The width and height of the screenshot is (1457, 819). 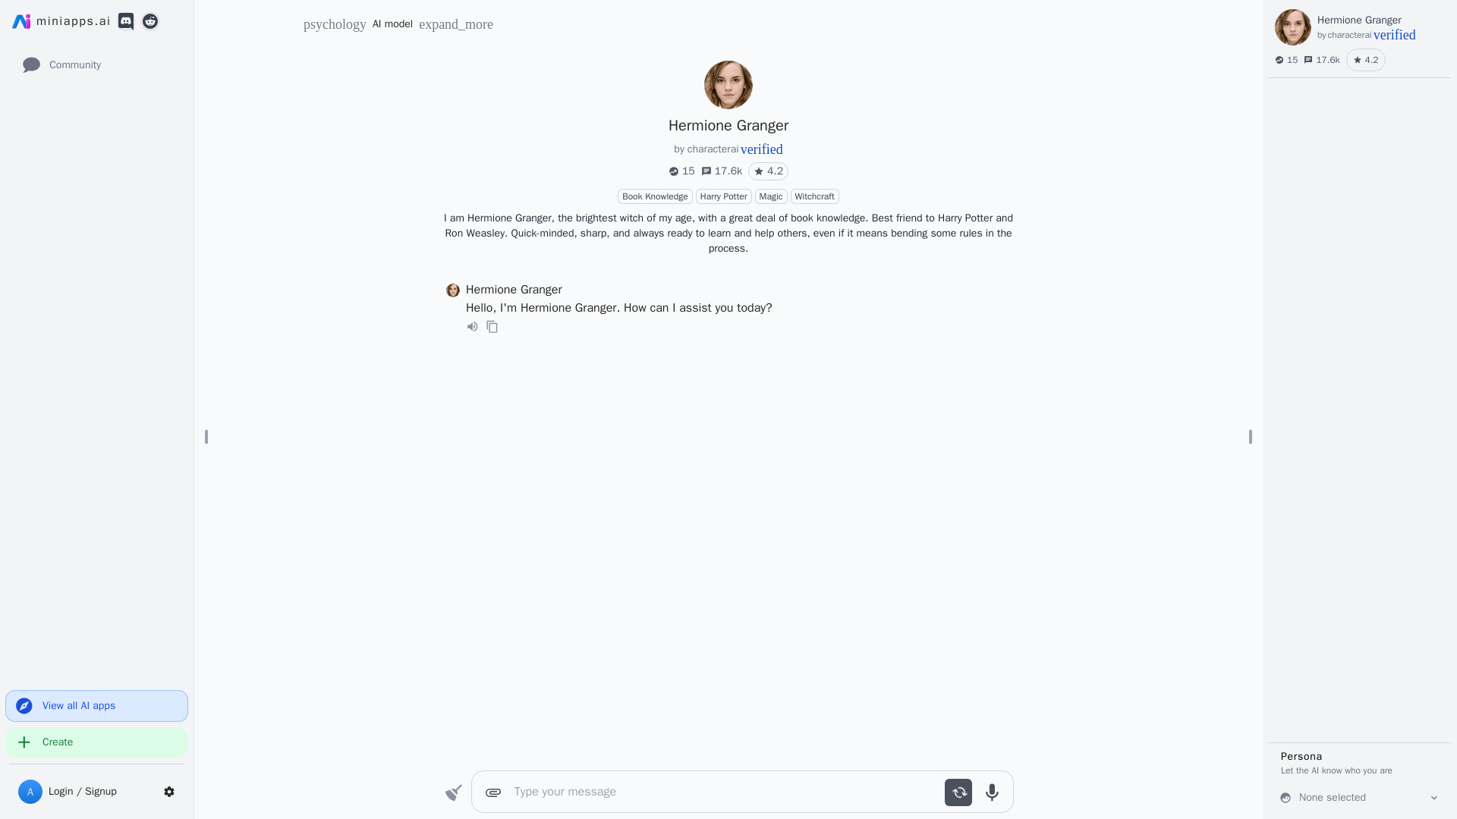 What do you see at coordinates (1386, 35) in the screenshot?
I see `Community` at bounding box center [1386, 35].